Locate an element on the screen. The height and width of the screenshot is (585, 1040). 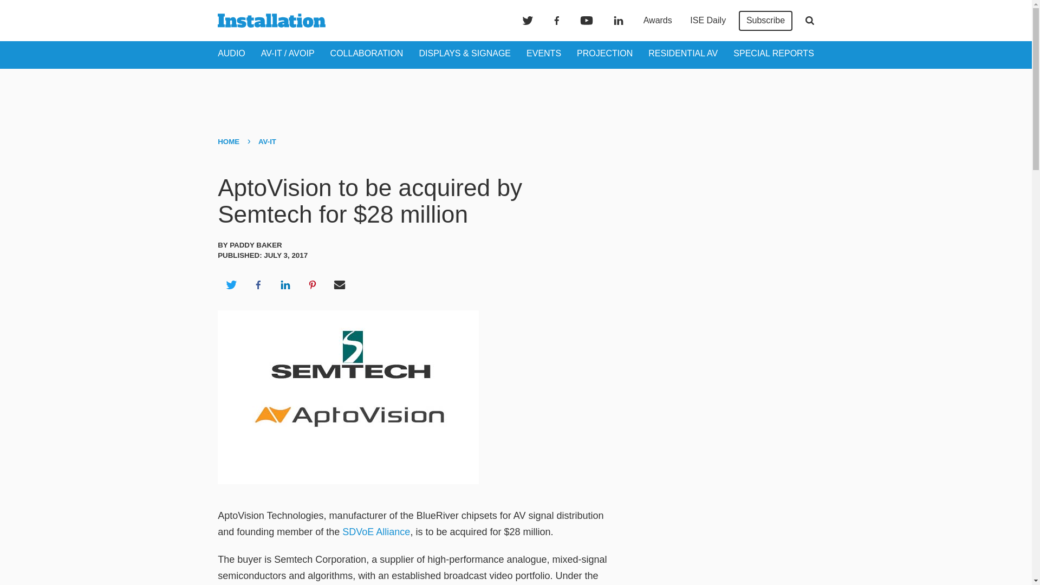
COLLABORATION is located at coordinates (367, 53).